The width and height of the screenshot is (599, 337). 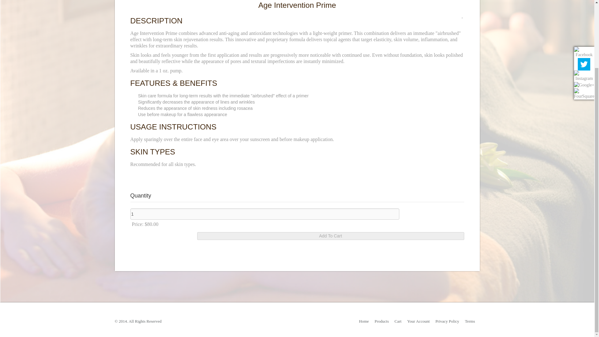 I want to click on Add To Cart, so click(x=331, y=236).